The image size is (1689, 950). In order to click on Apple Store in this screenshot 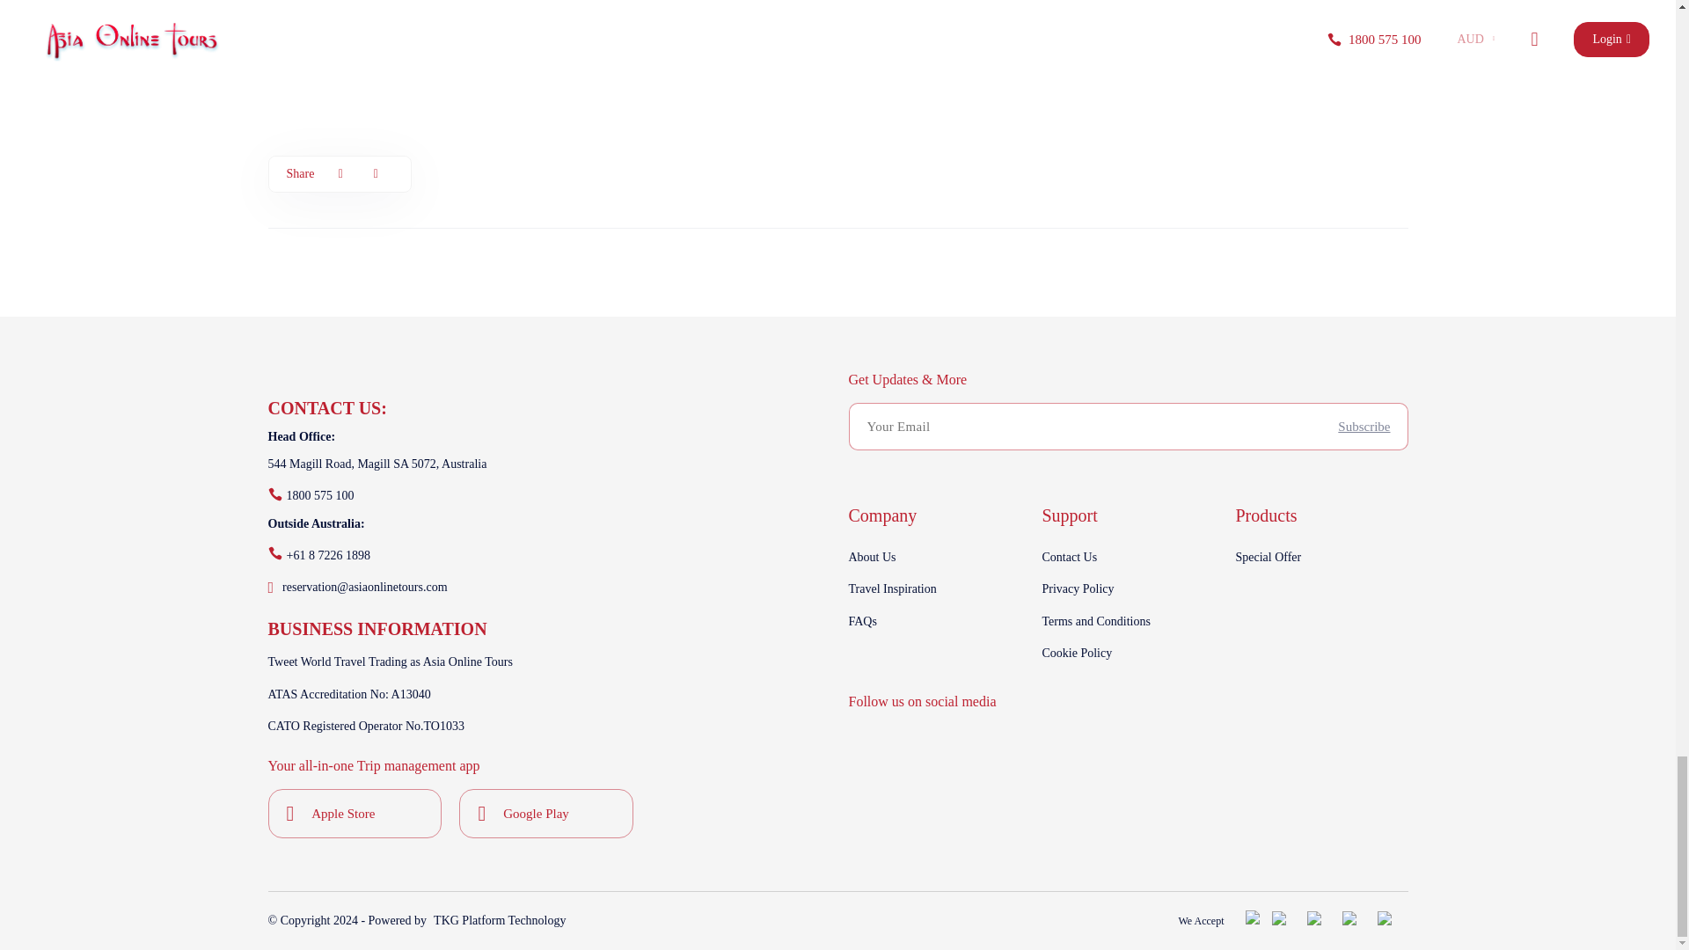, I will do `click(343, 815)`.